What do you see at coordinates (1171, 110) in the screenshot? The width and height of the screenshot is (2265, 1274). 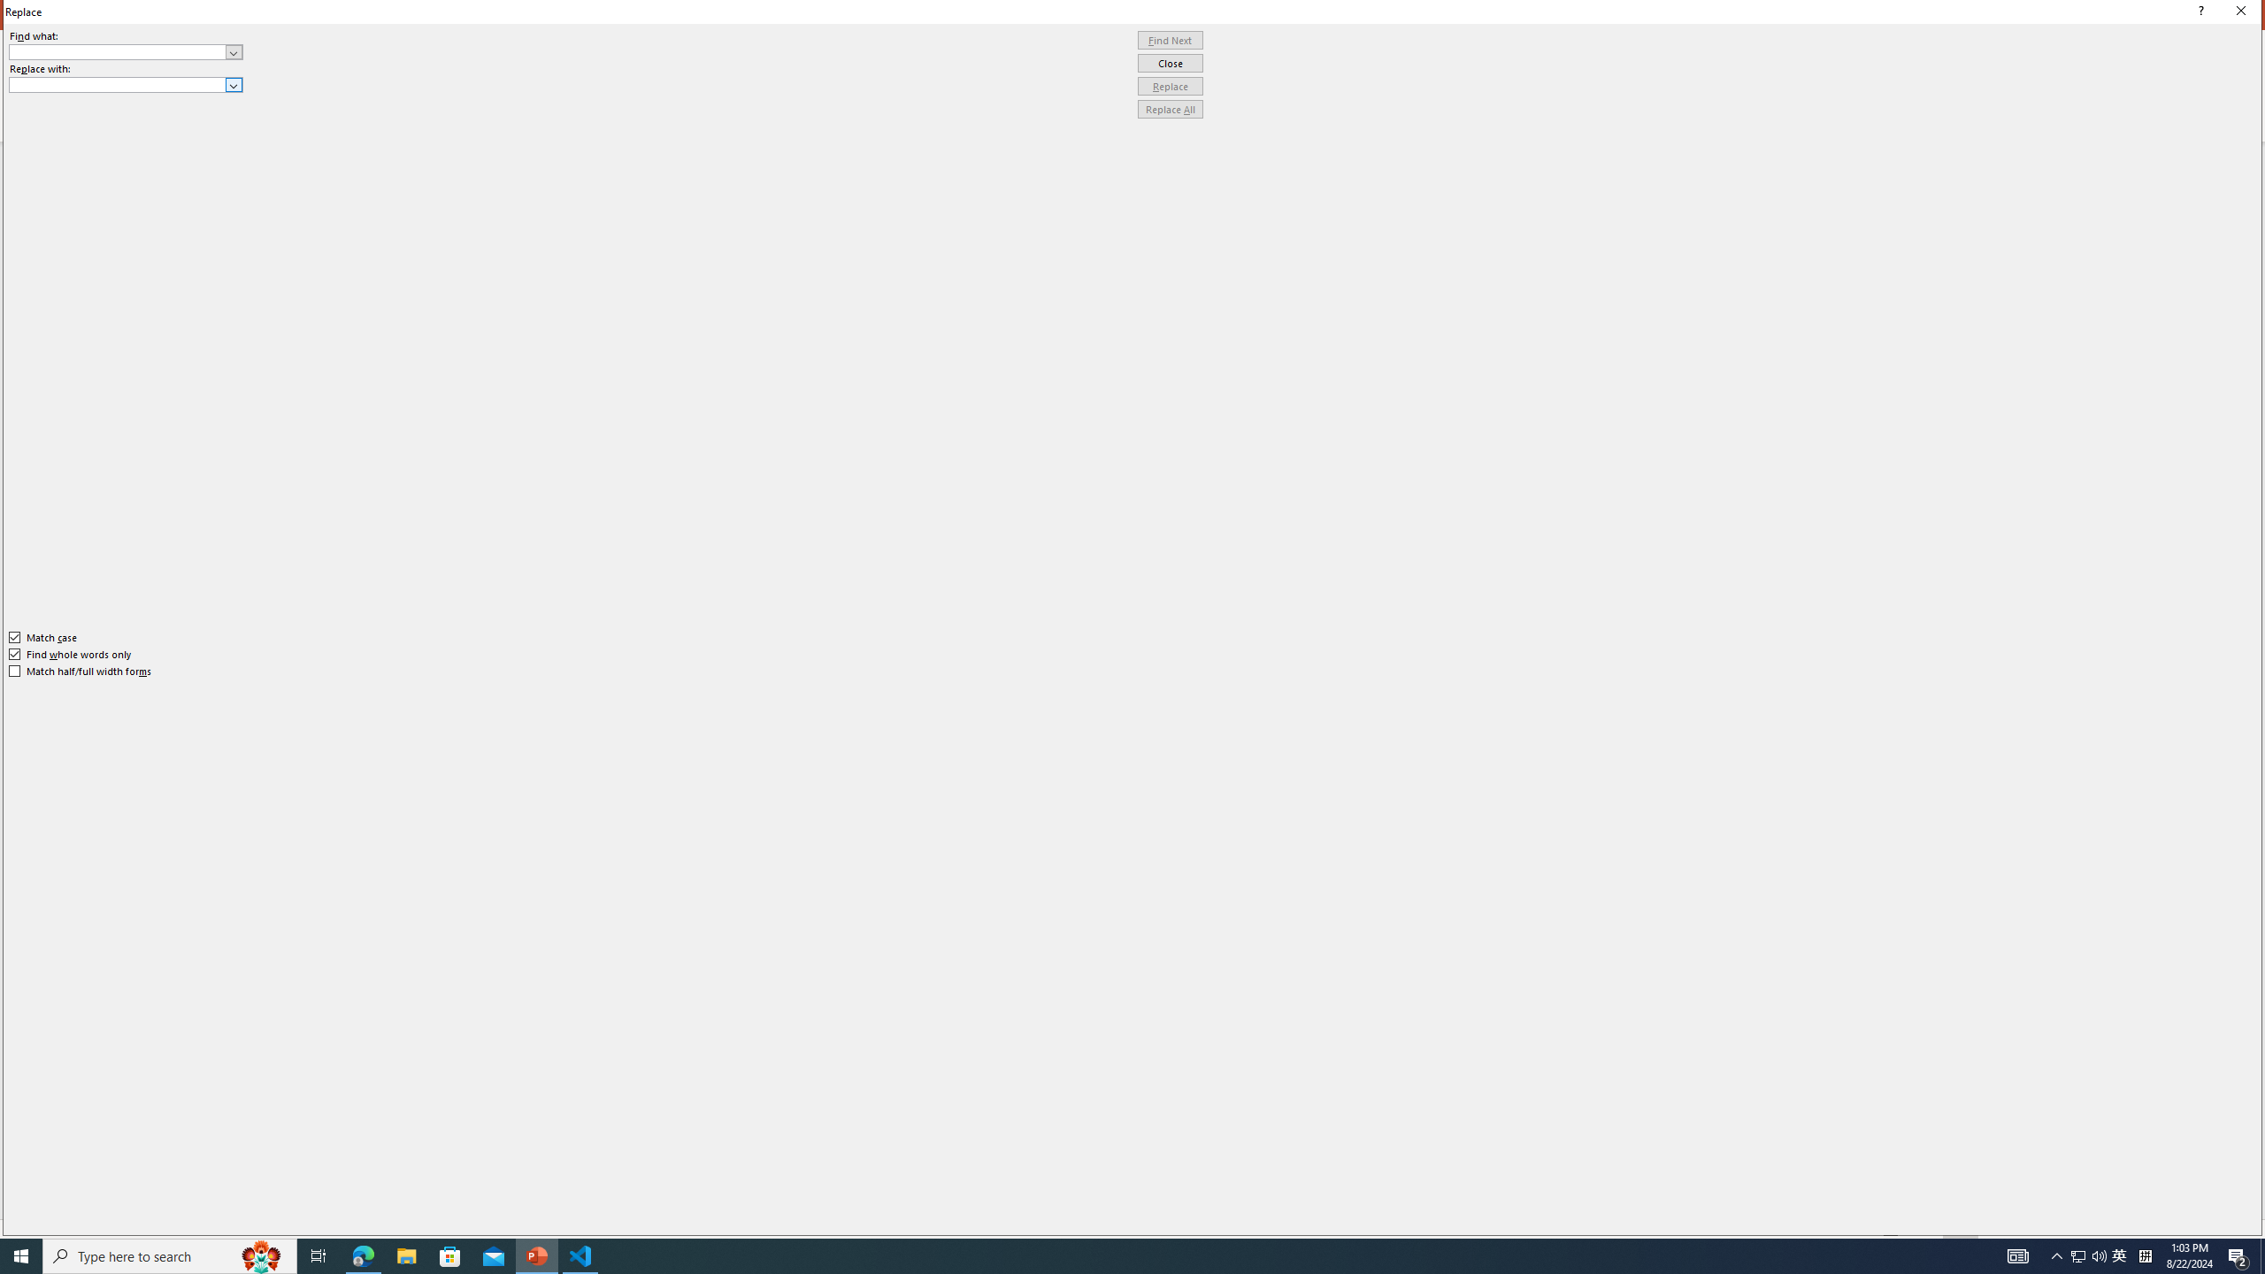 I see `Replace All` at bounding box center [1171, 110].